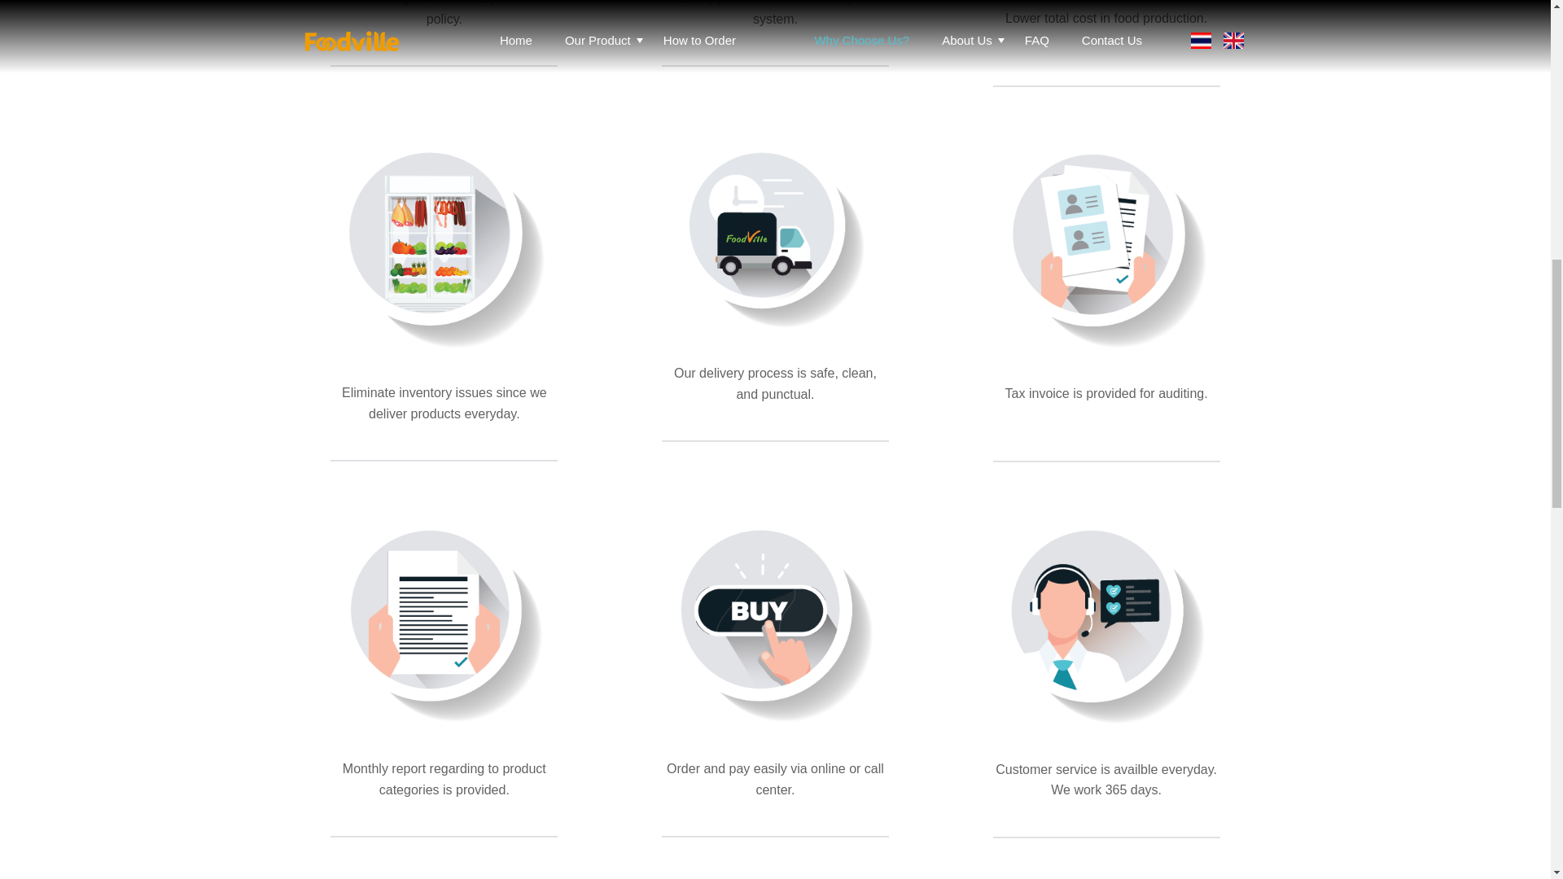 The width and height of the screenshot is (1563, 879). I want to click on Artboard 4 copy 2, so click(444, 617).